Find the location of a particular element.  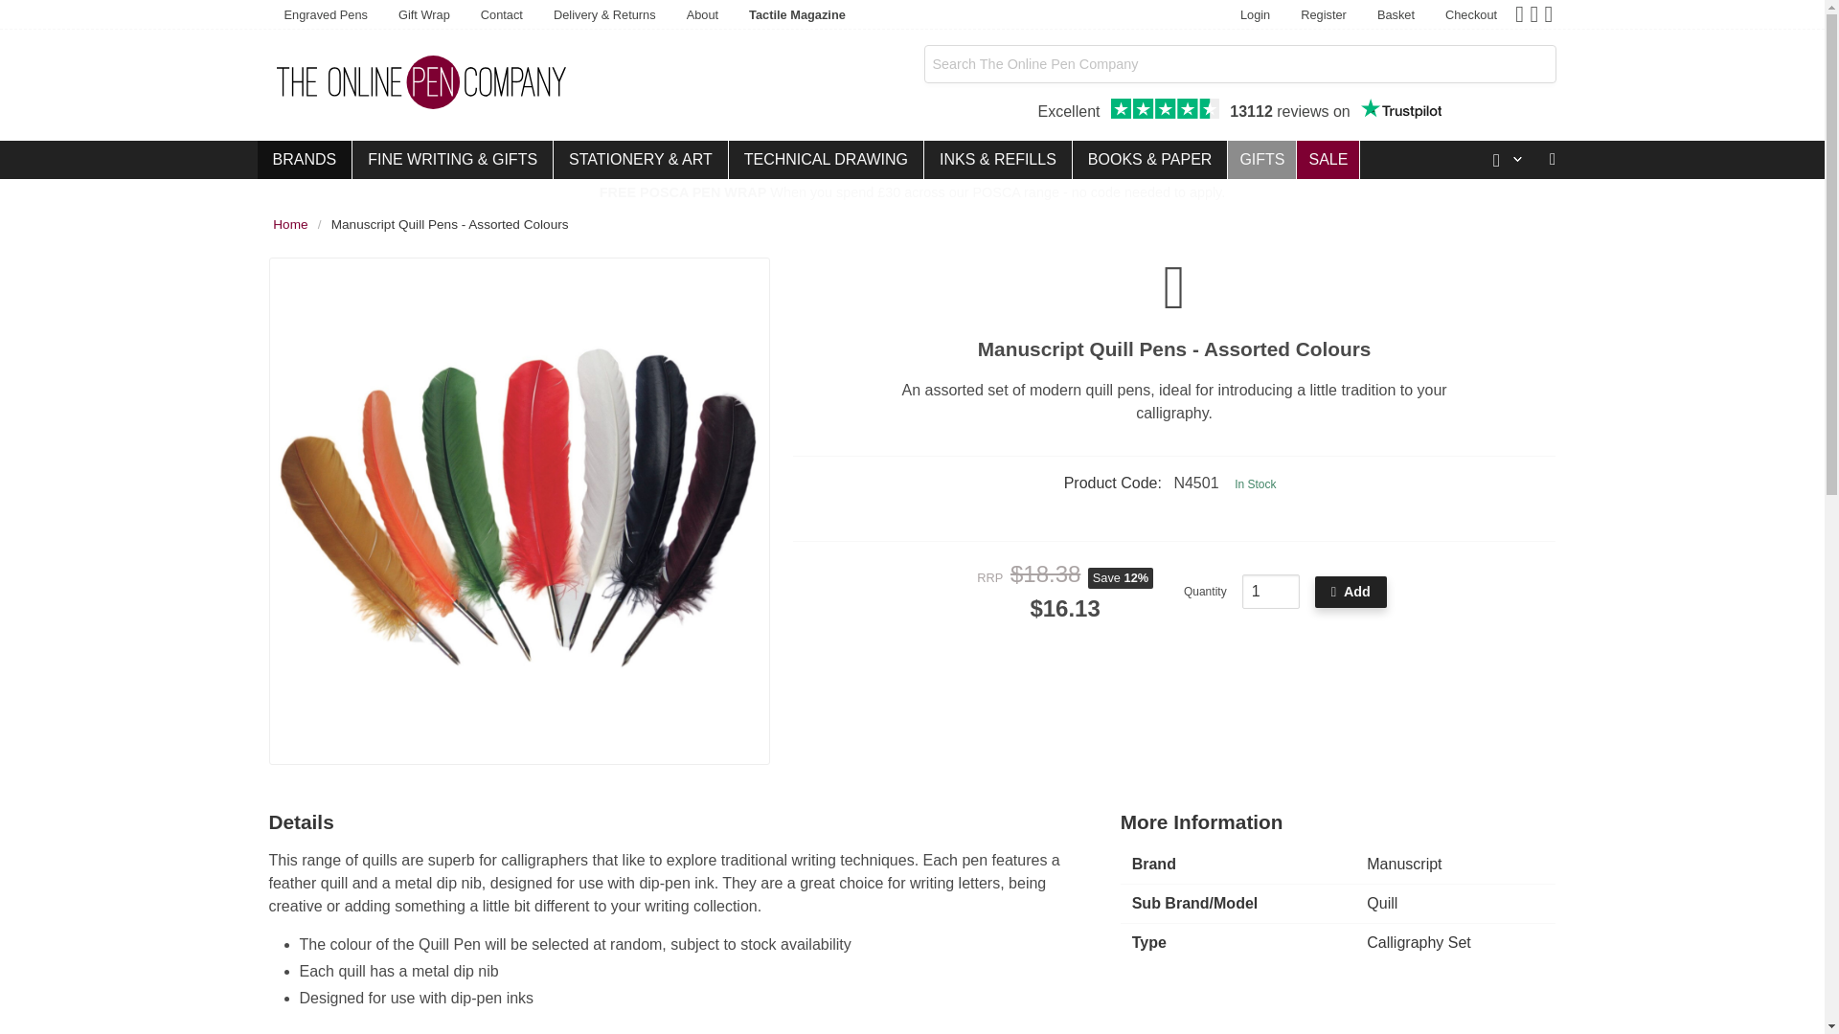

Basket is located at coordinates (1239, 111).